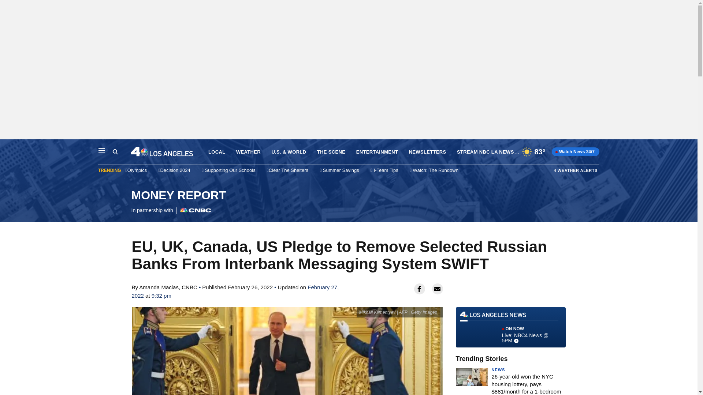 The image size is (703, 395). I want to click on Search, so click(115, 152).